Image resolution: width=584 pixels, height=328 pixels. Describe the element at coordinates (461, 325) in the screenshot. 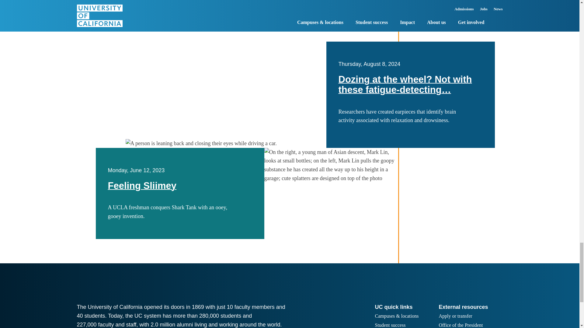

I see `Office of the President` at that location.